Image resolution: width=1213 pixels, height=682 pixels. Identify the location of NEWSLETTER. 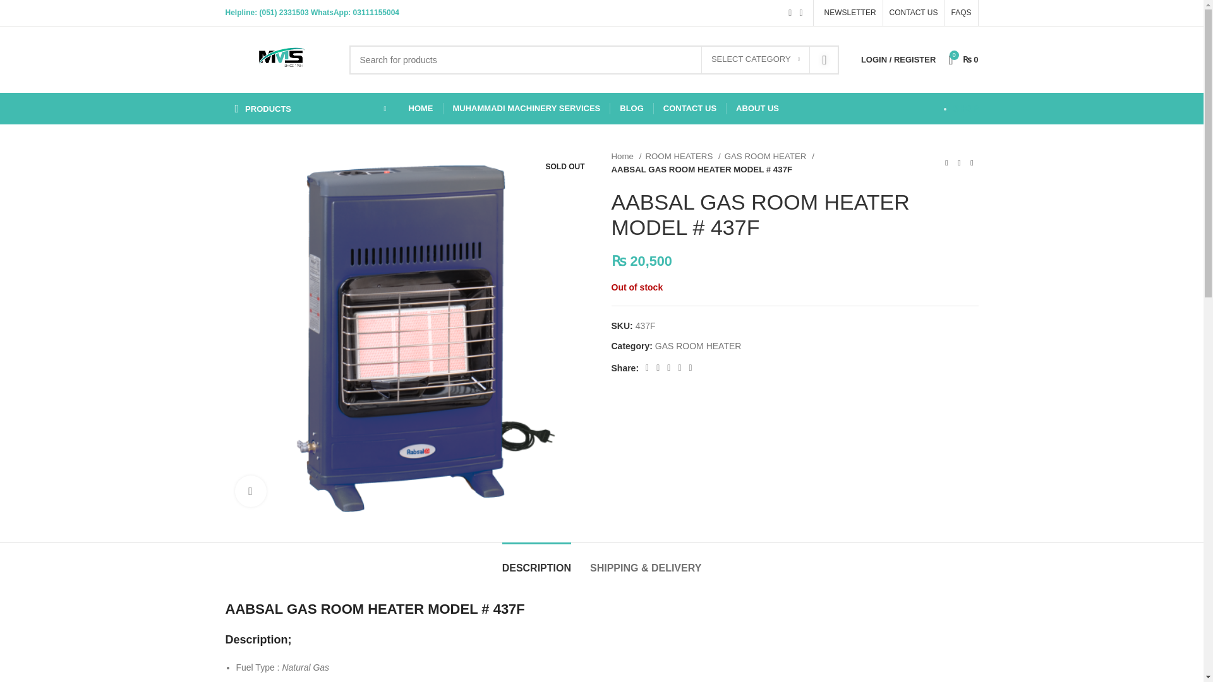
(848, 13).